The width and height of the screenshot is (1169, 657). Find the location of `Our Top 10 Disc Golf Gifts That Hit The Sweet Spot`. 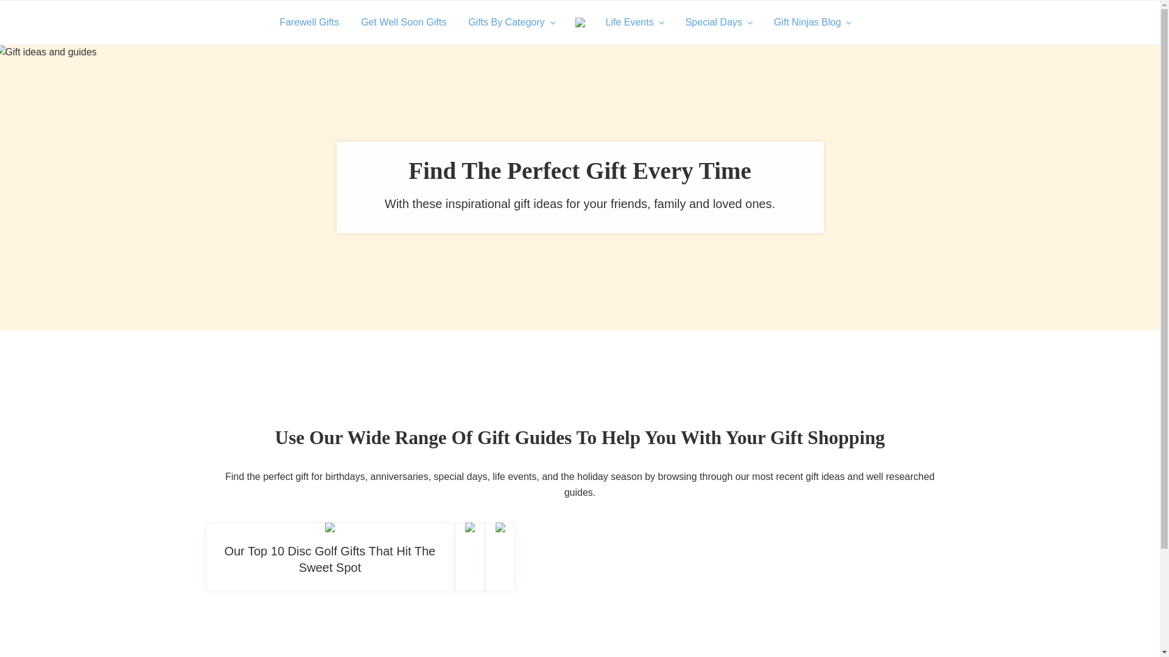

Our Top 10 Disc Golf Gifts That Hit The Sweet Spot is located at coordinates (329, 527).